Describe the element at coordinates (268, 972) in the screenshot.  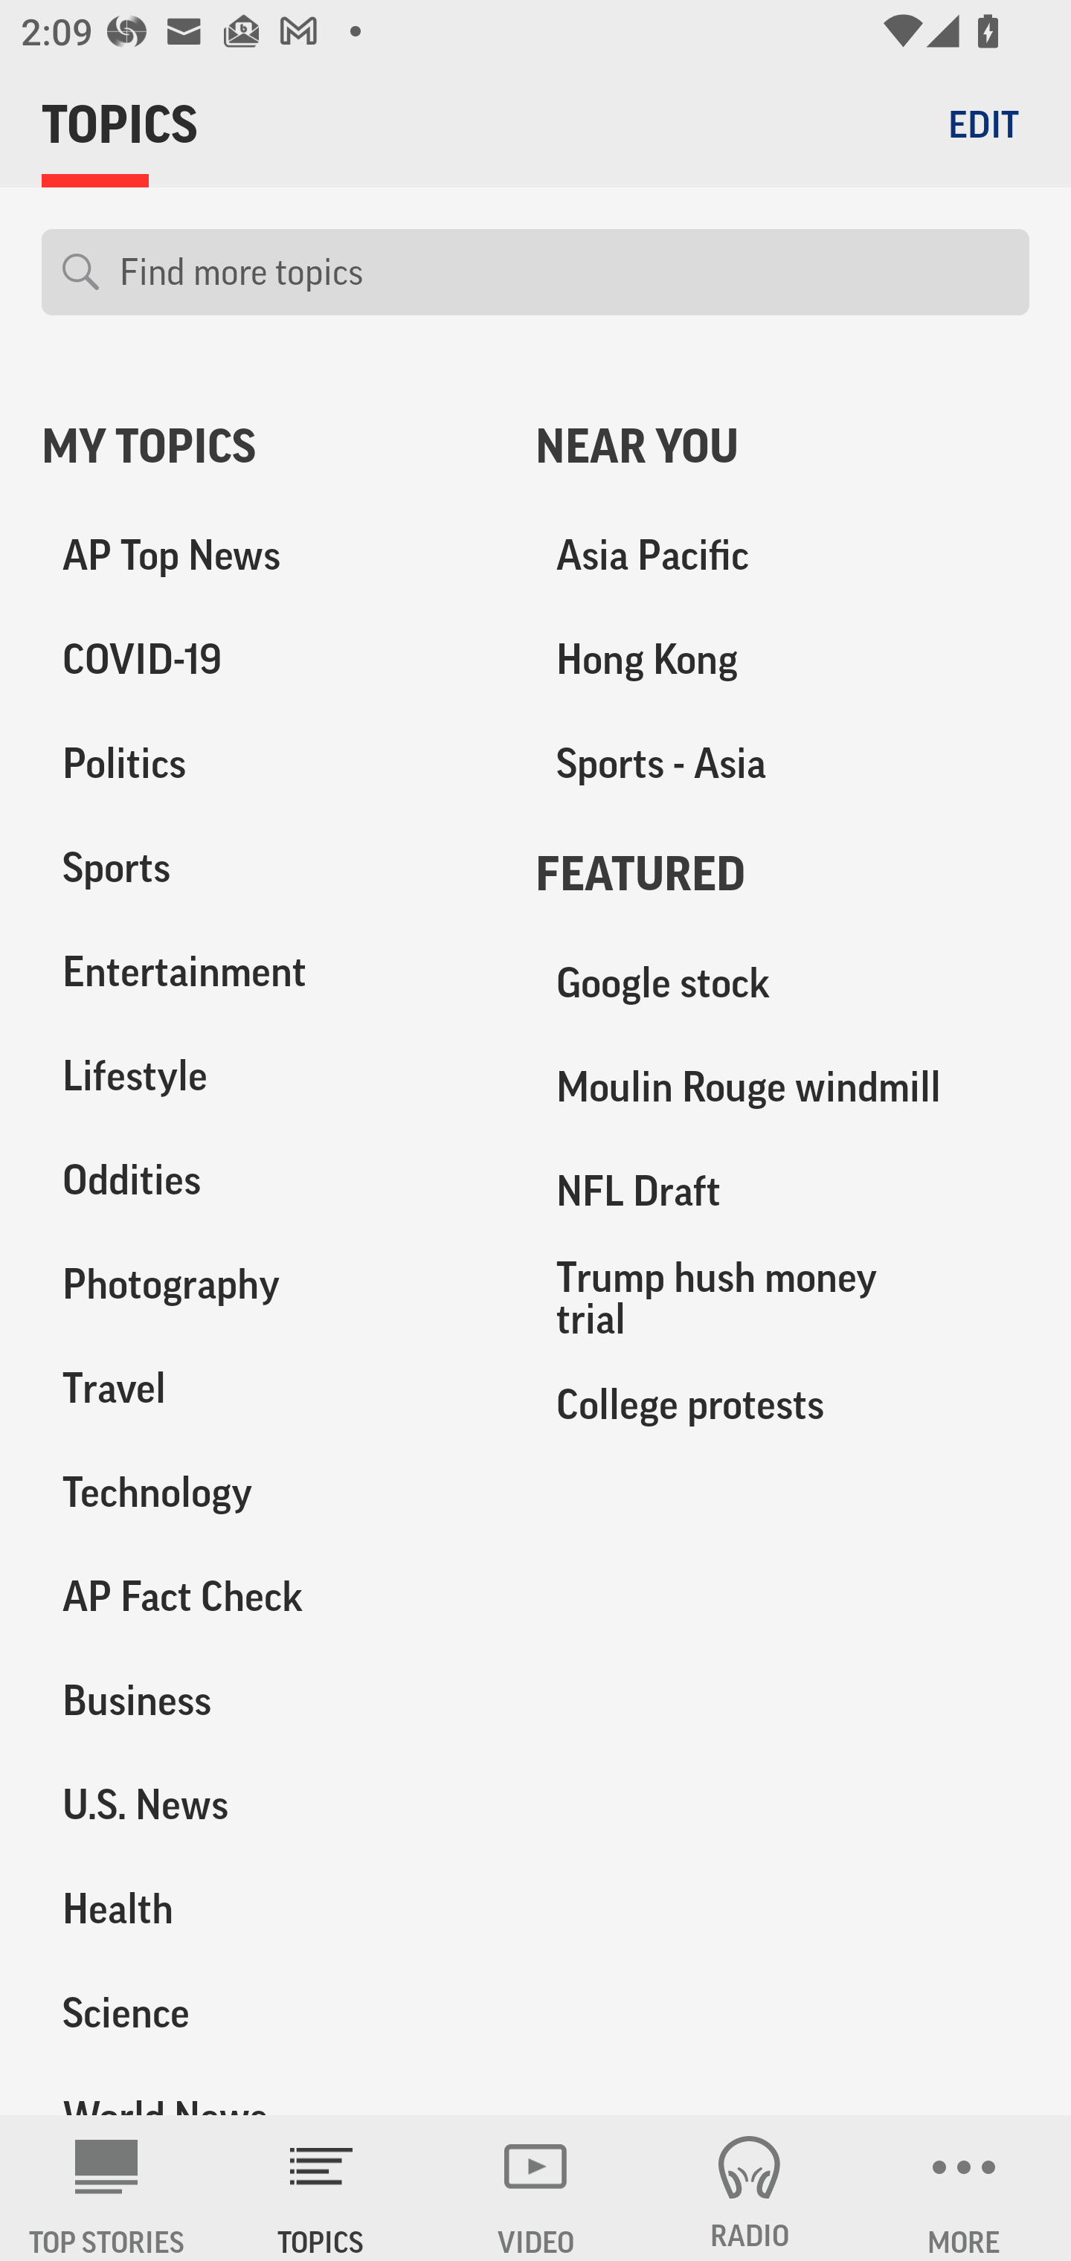
I see `Entertainment` at that location.